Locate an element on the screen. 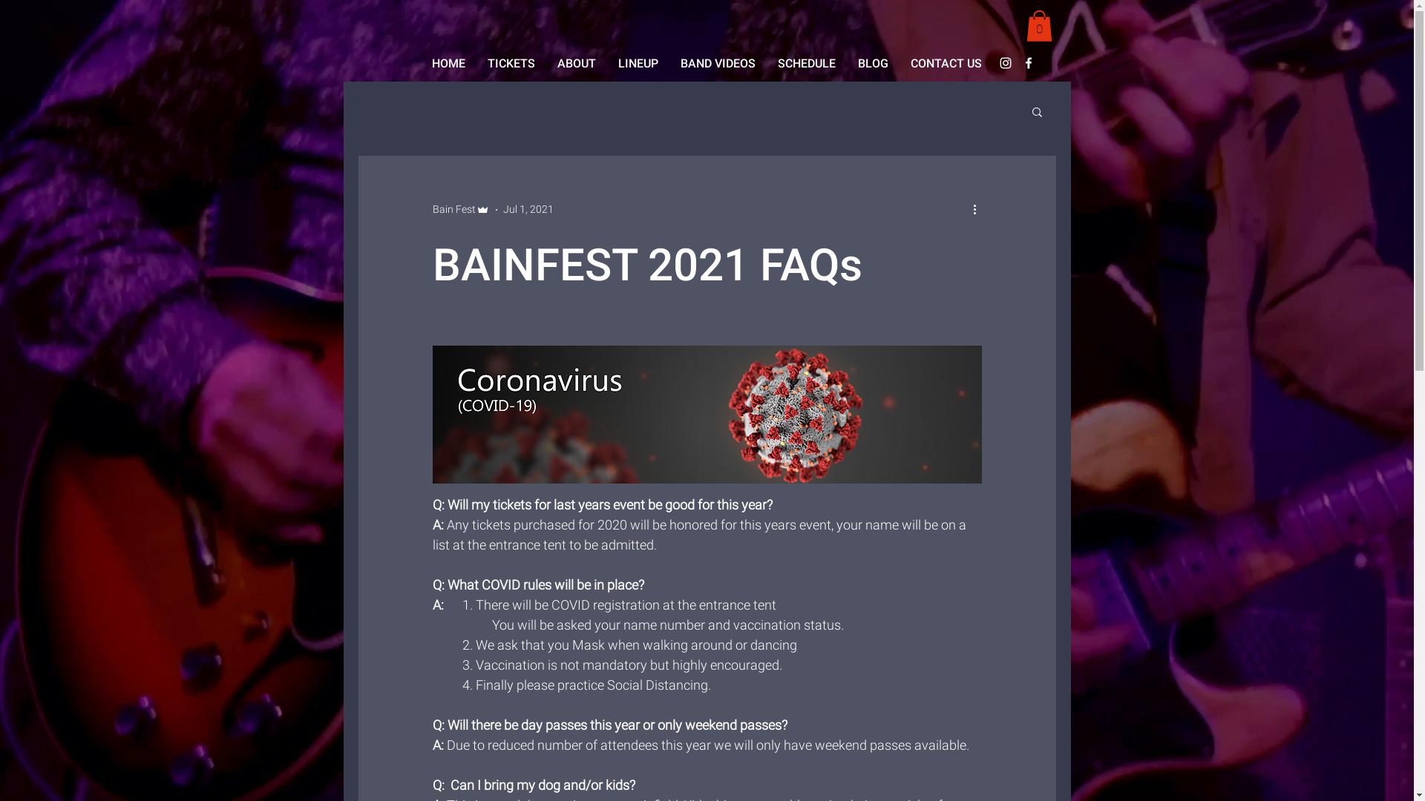 The height and width of the screenshot is (801, 1425). BLOG is located at coordinates (873, 64).